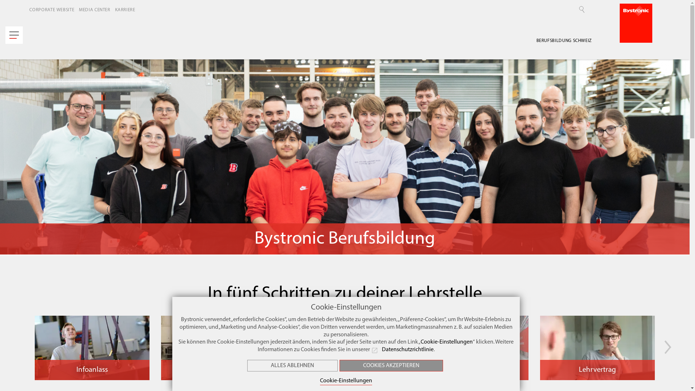 This screenshot has height=391, width=695. Describe the element at coordinates (52, 10) in the screenshot. I see `CORPORATE WEBSITE` at that location.